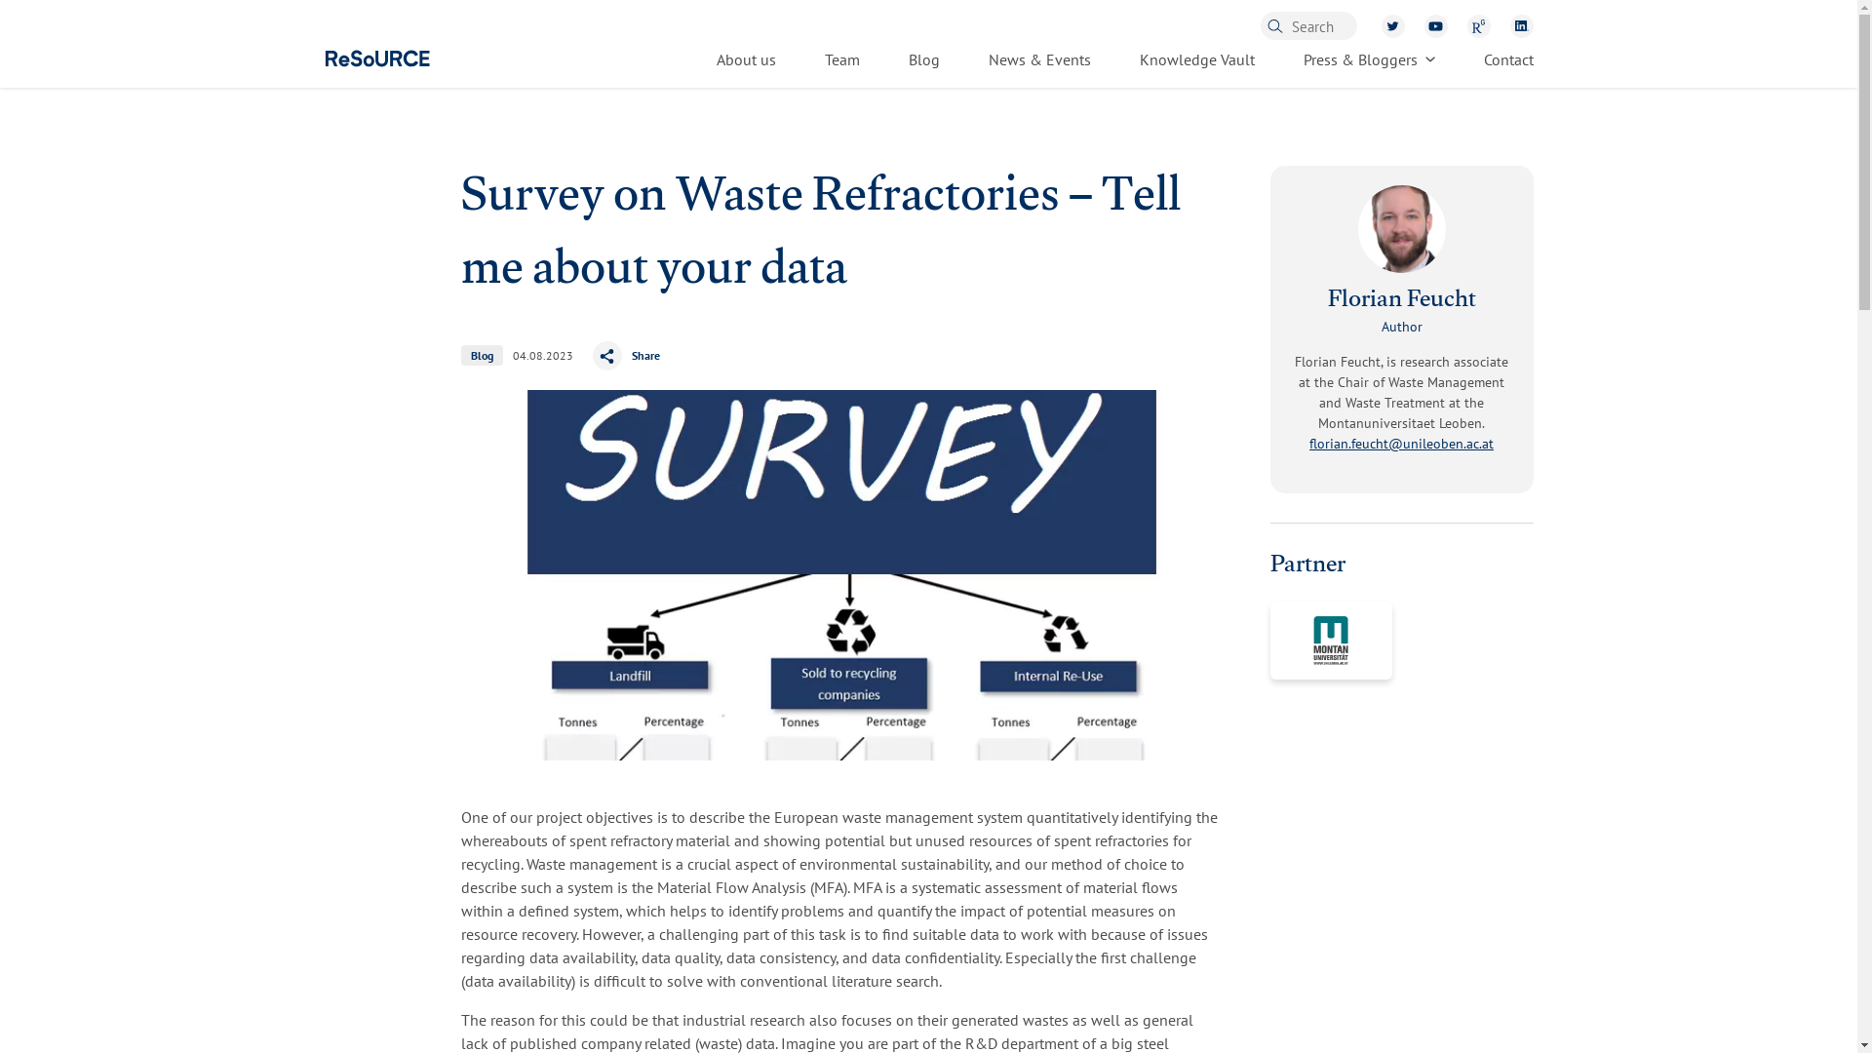 The width and height of the screenshot is (1872, 1053). I want to click on Knowledge Vault, so click(1195, 60).